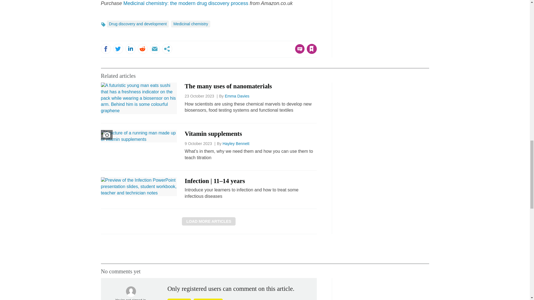 Image resolution: width=534 pixels, height=300 pixels. What do you see at coordinates (155, 49) in the screenshot?
I see `Share this by email` at bounding box center [155, 49].